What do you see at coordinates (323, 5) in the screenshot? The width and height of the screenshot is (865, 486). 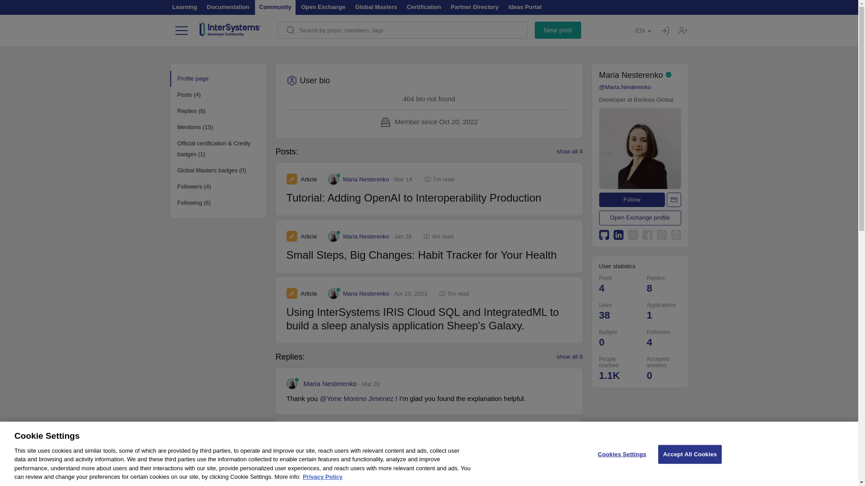 I see `Open Exchange` at bounding box center [323, 5].